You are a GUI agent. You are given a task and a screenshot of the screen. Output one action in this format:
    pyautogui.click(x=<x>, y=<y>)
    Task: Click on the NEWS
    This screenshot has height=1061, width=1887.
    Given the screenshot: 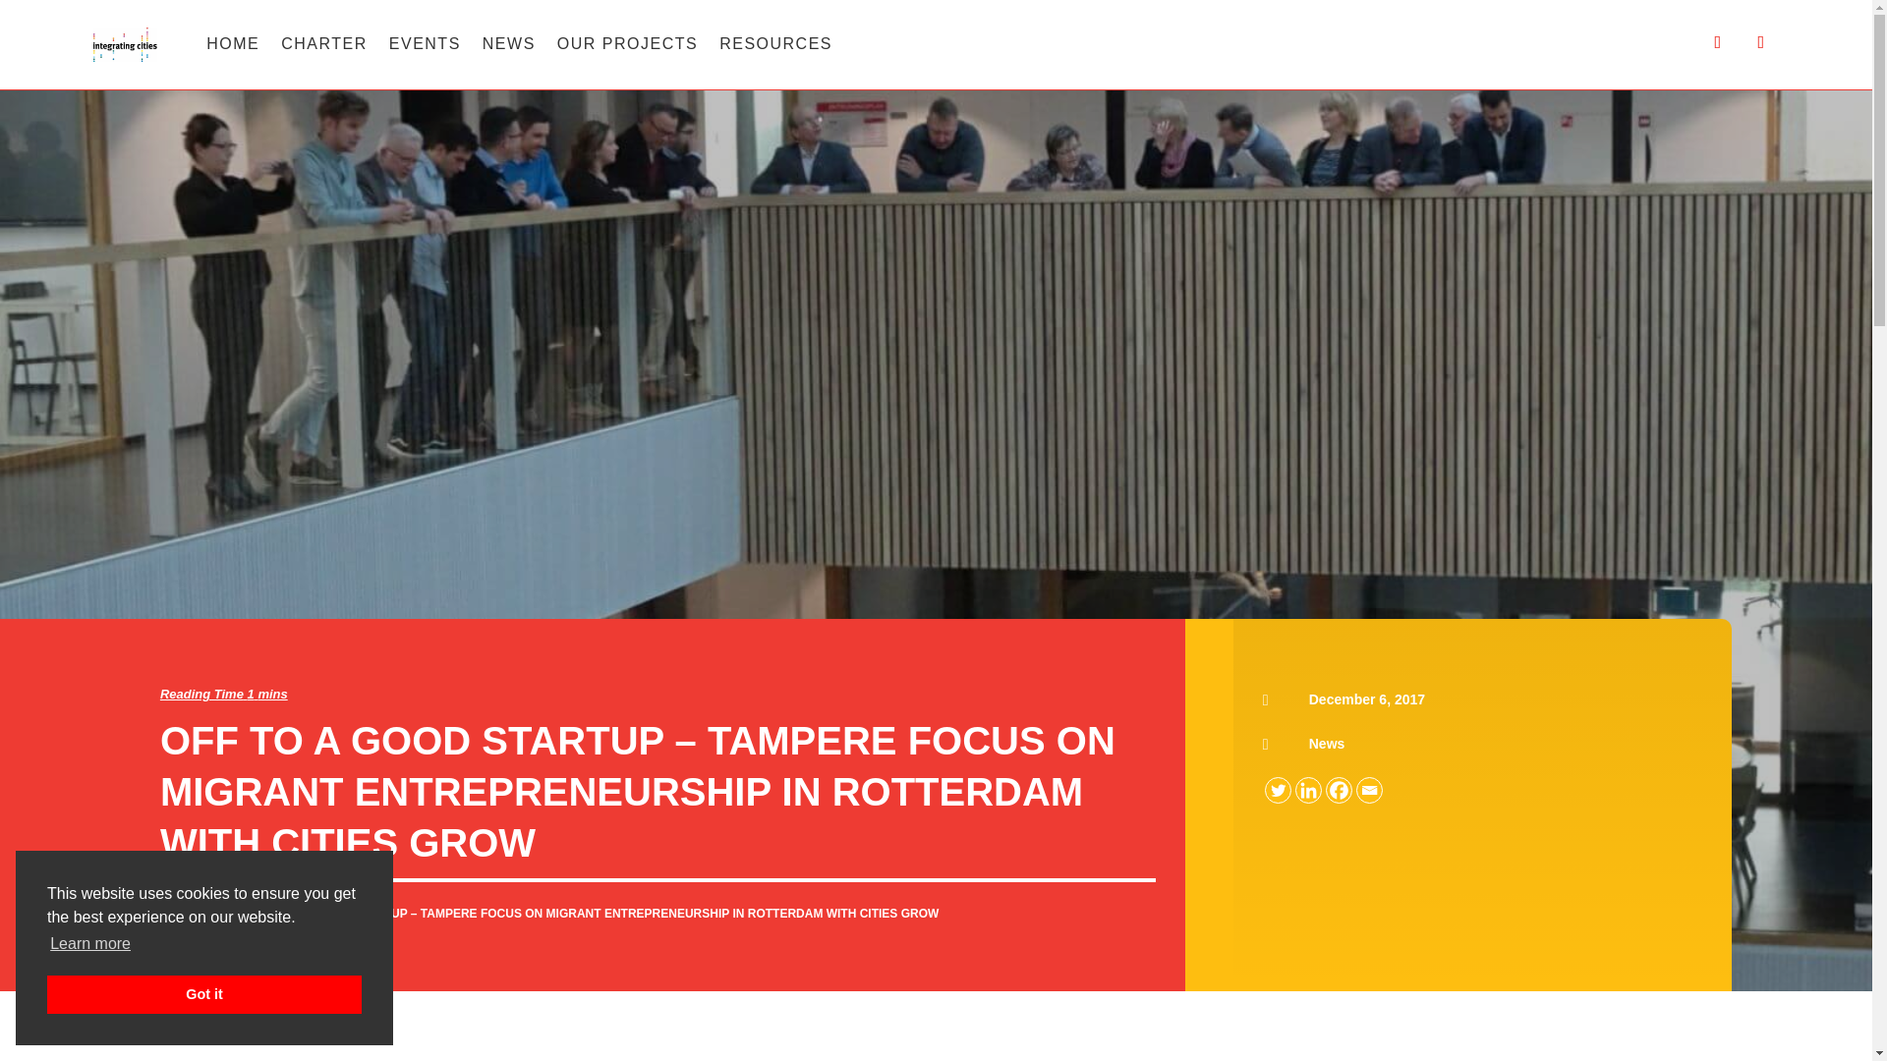 What is the action you would take?
    pyautogui.click(x=509, y=32)
    